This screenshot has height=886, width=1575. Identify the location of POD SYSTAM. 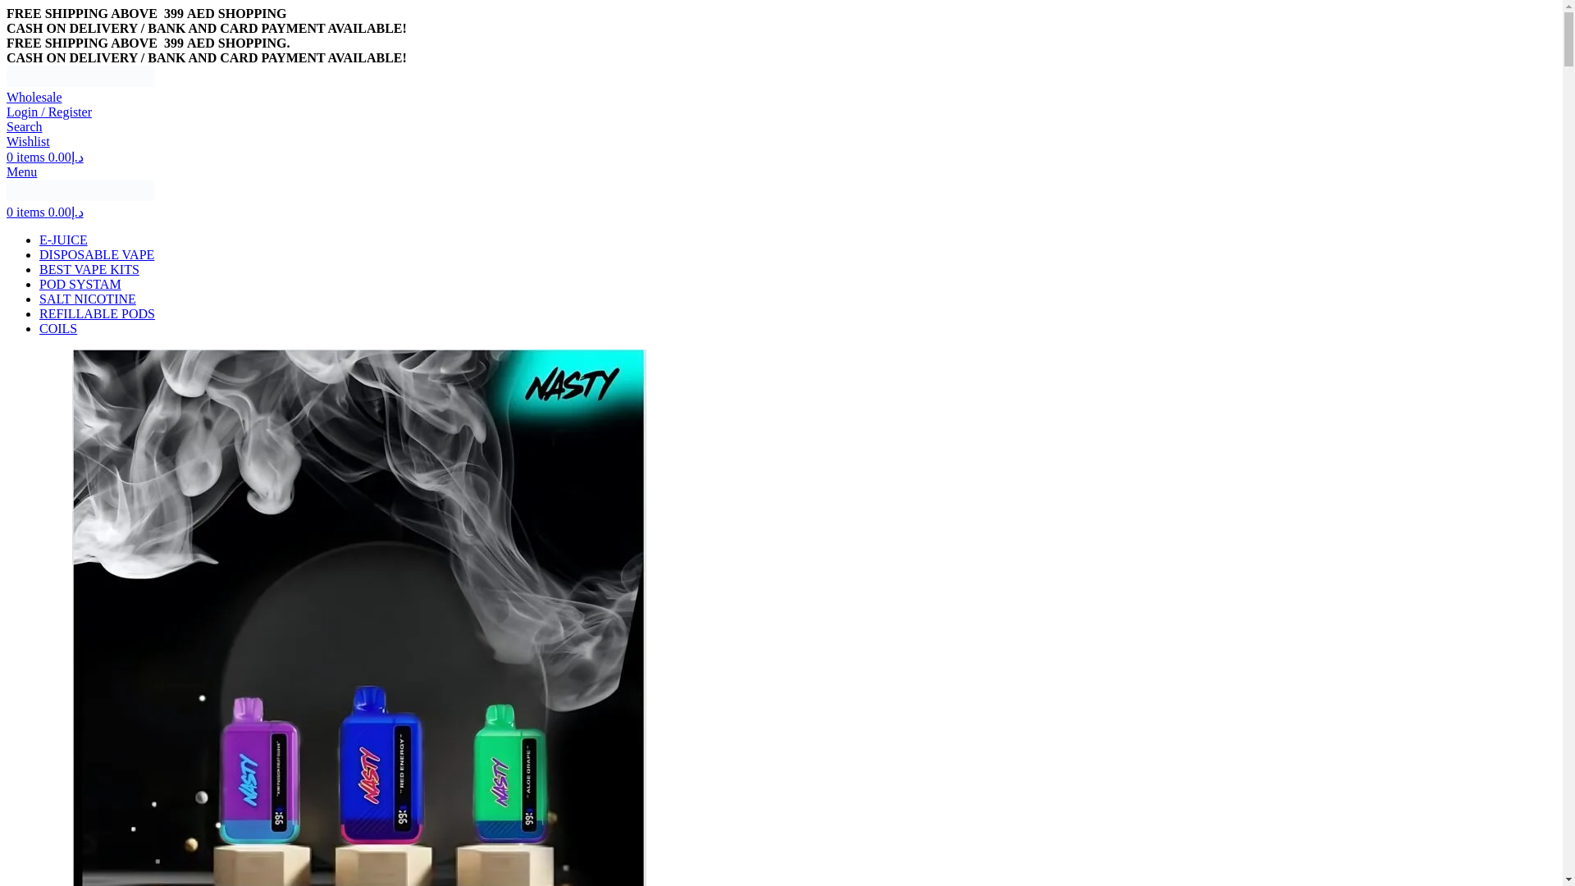
(80, 284).